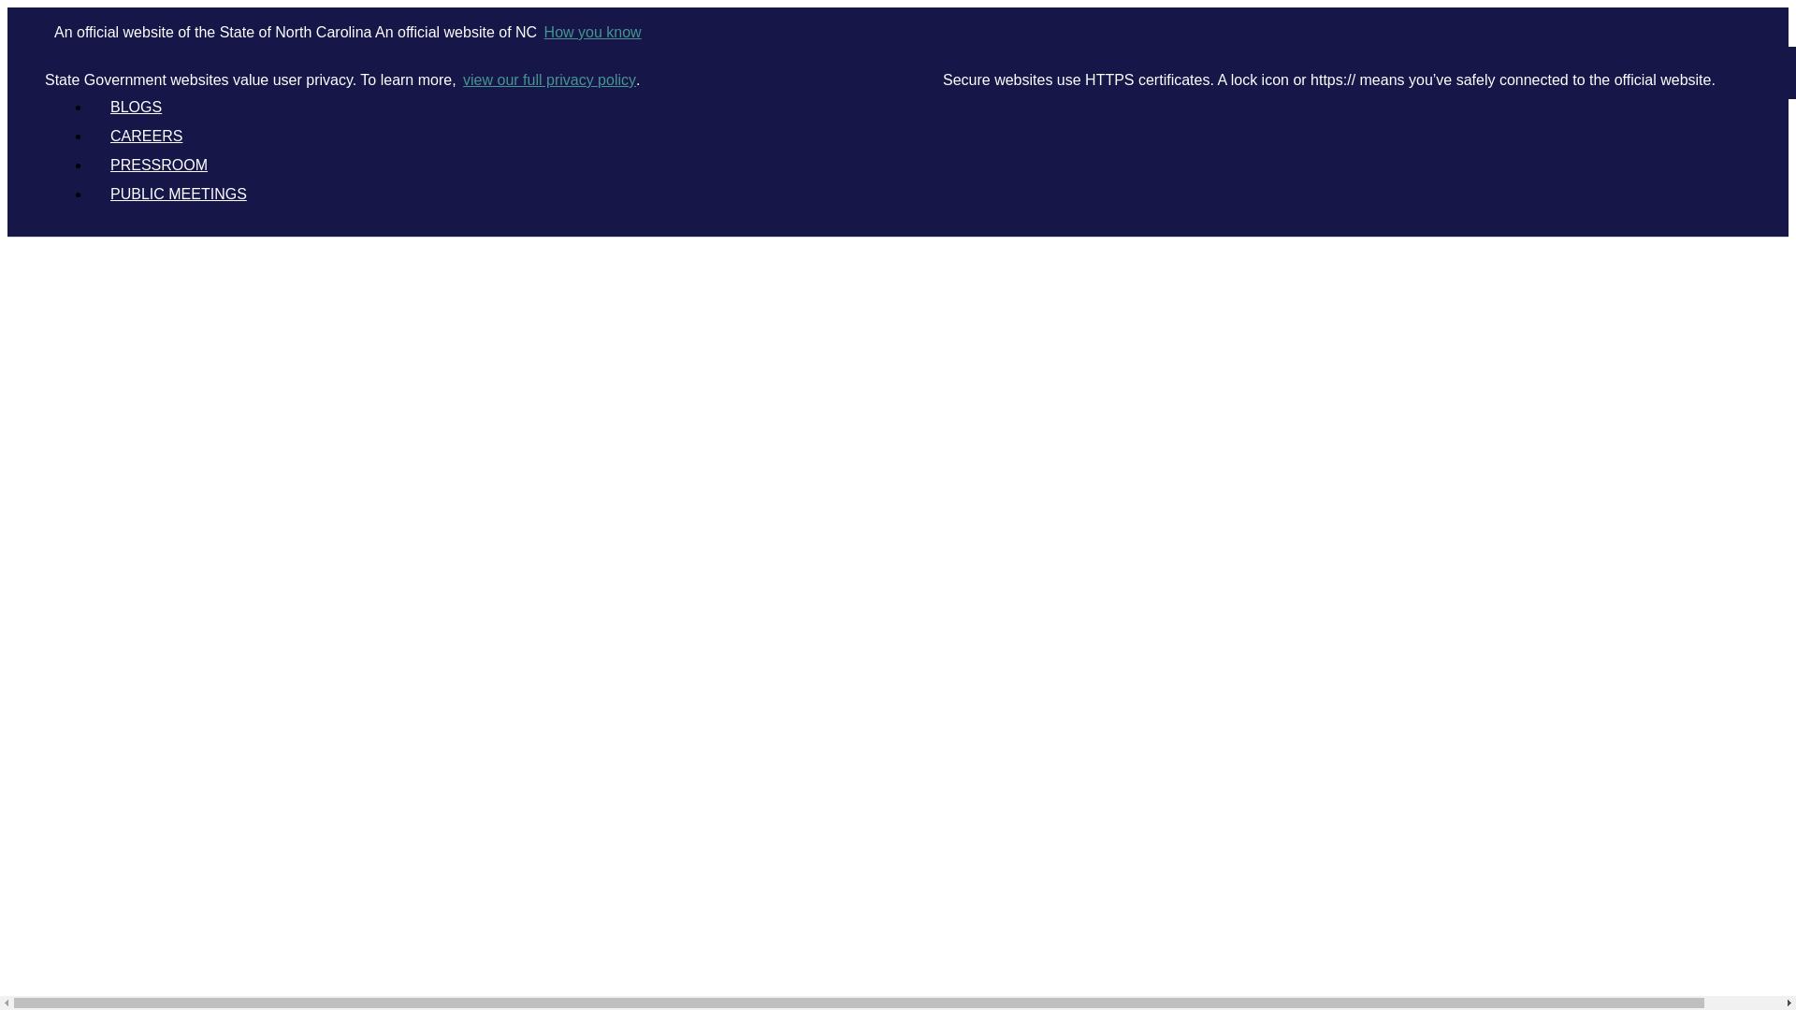 The image size is (1796, 1010). Describe the element at coordinates (136, 107) in the screenshot. I see `BLOGS` at that location.